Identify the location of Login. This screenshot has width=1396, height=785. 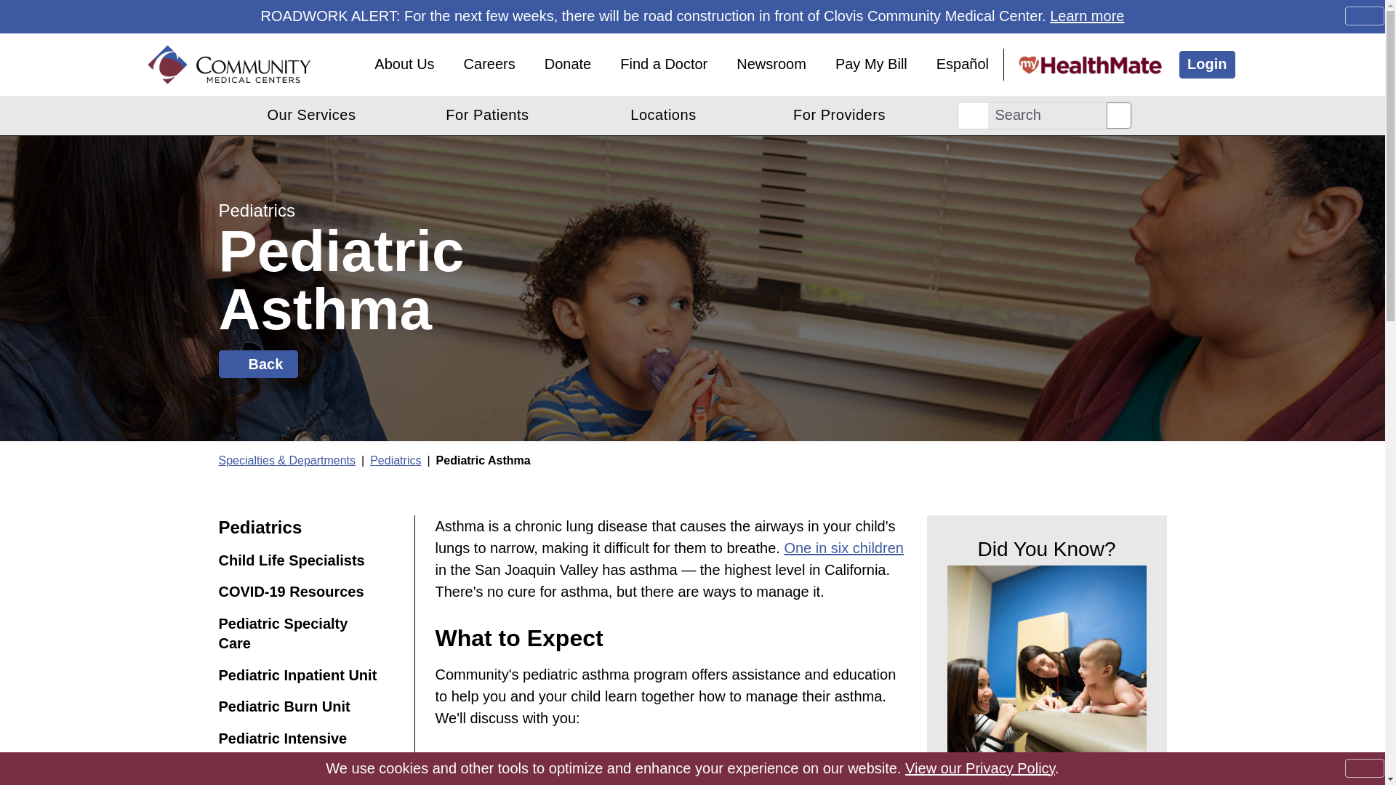
(1207, 65).